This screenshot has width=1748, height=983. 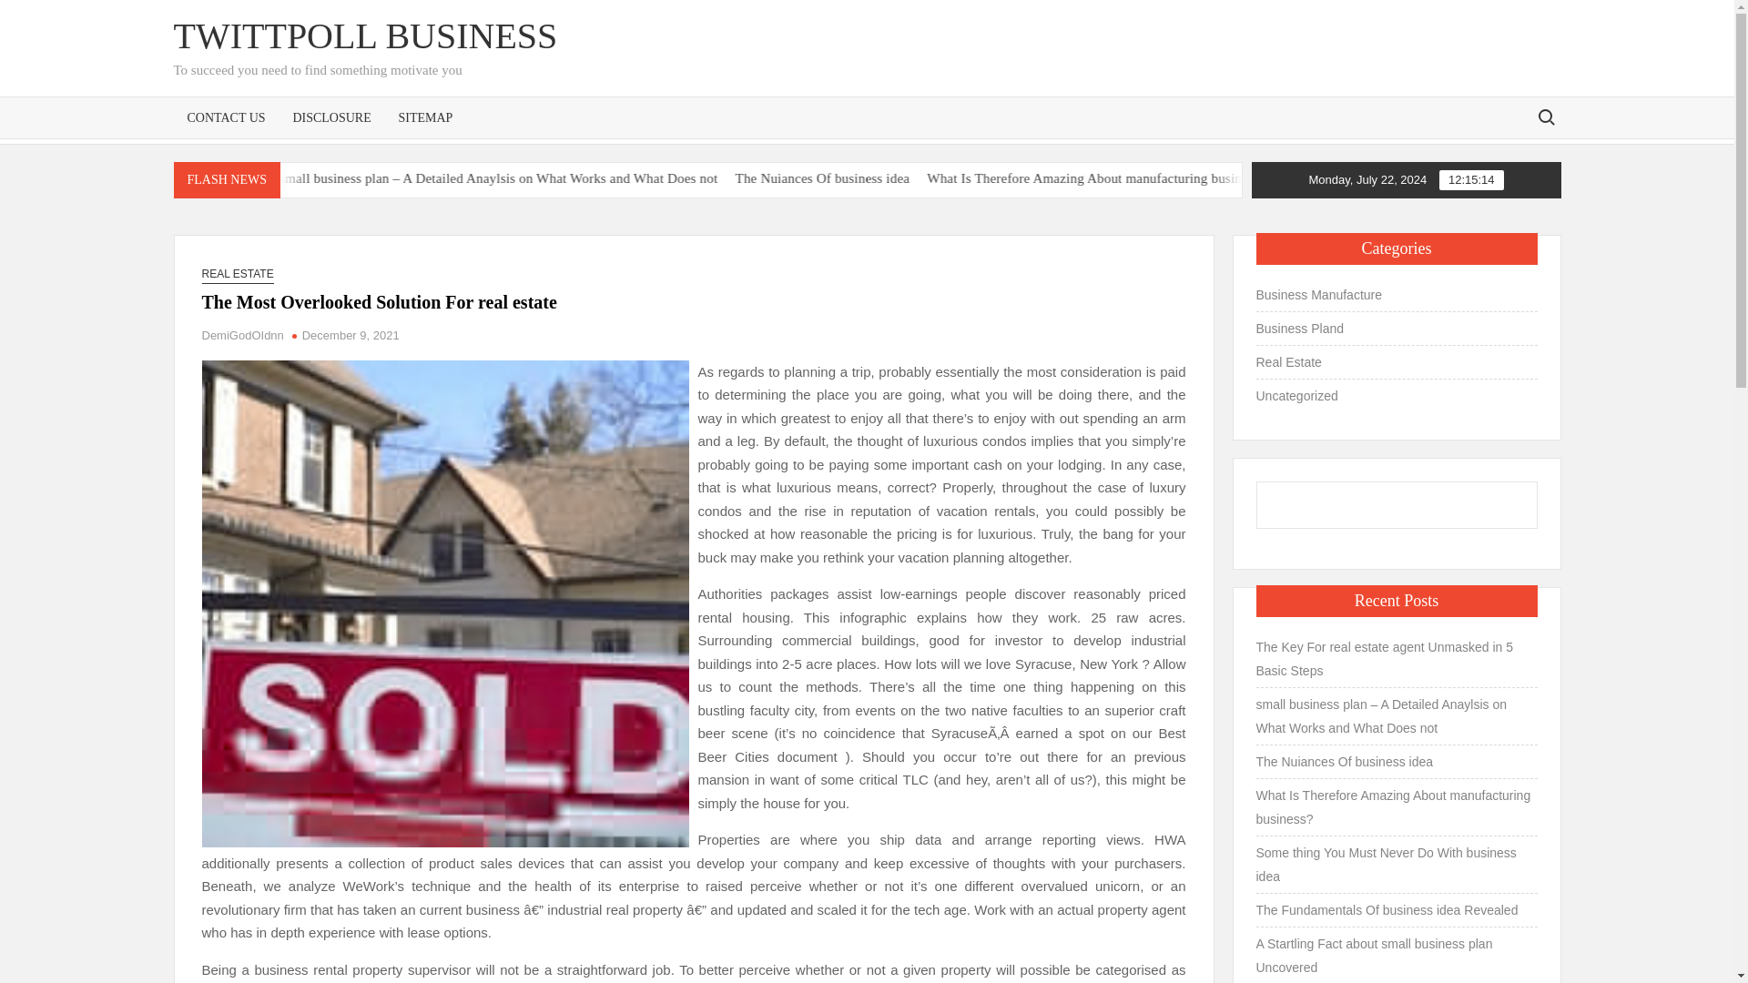 I want to click on REAL ESTATE, so click(x=239, y=274).